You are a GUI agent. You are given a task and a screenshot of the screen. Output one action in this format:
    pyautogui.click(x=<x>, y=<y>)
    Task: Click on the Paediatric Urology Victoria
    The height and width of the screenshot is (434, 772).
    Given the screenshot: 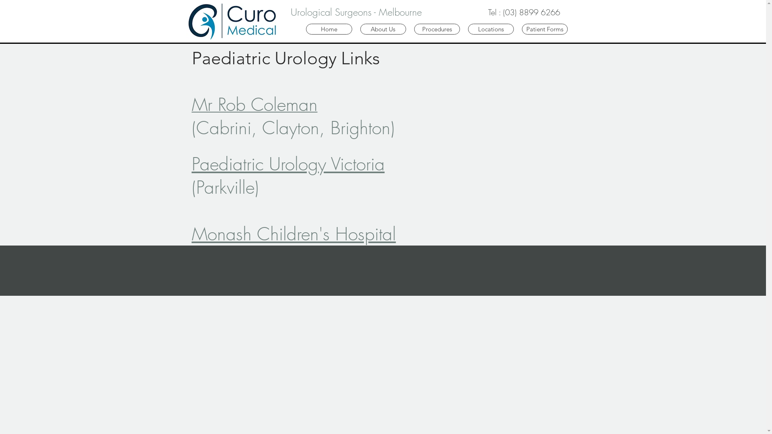 What is the action you would take?
    pyautogui.click(x=288, y=164)
    